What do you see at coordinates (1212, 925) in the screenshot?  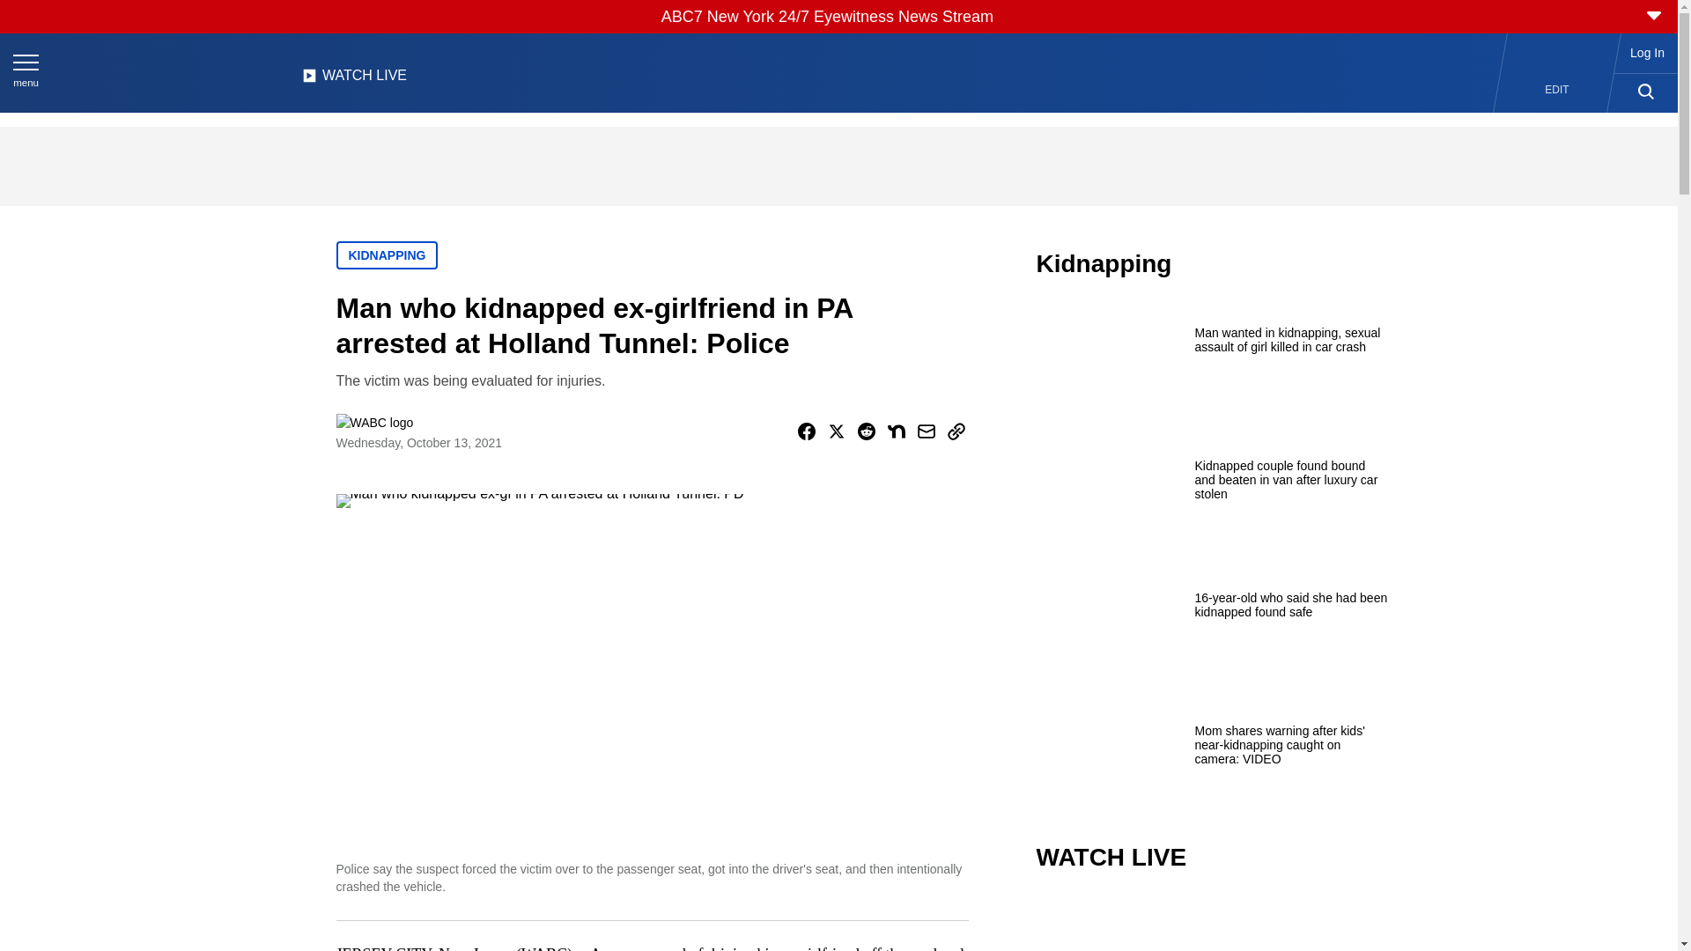 I see `video.title` at bounding box center [1212, 925].